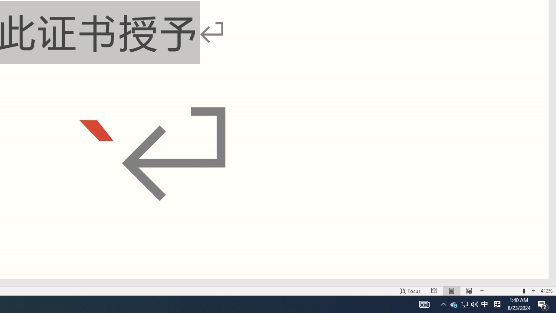  What do you see at coordinates (410, 290) in the screenshot?
I see `Focus ` at bounding box center [410, 290].